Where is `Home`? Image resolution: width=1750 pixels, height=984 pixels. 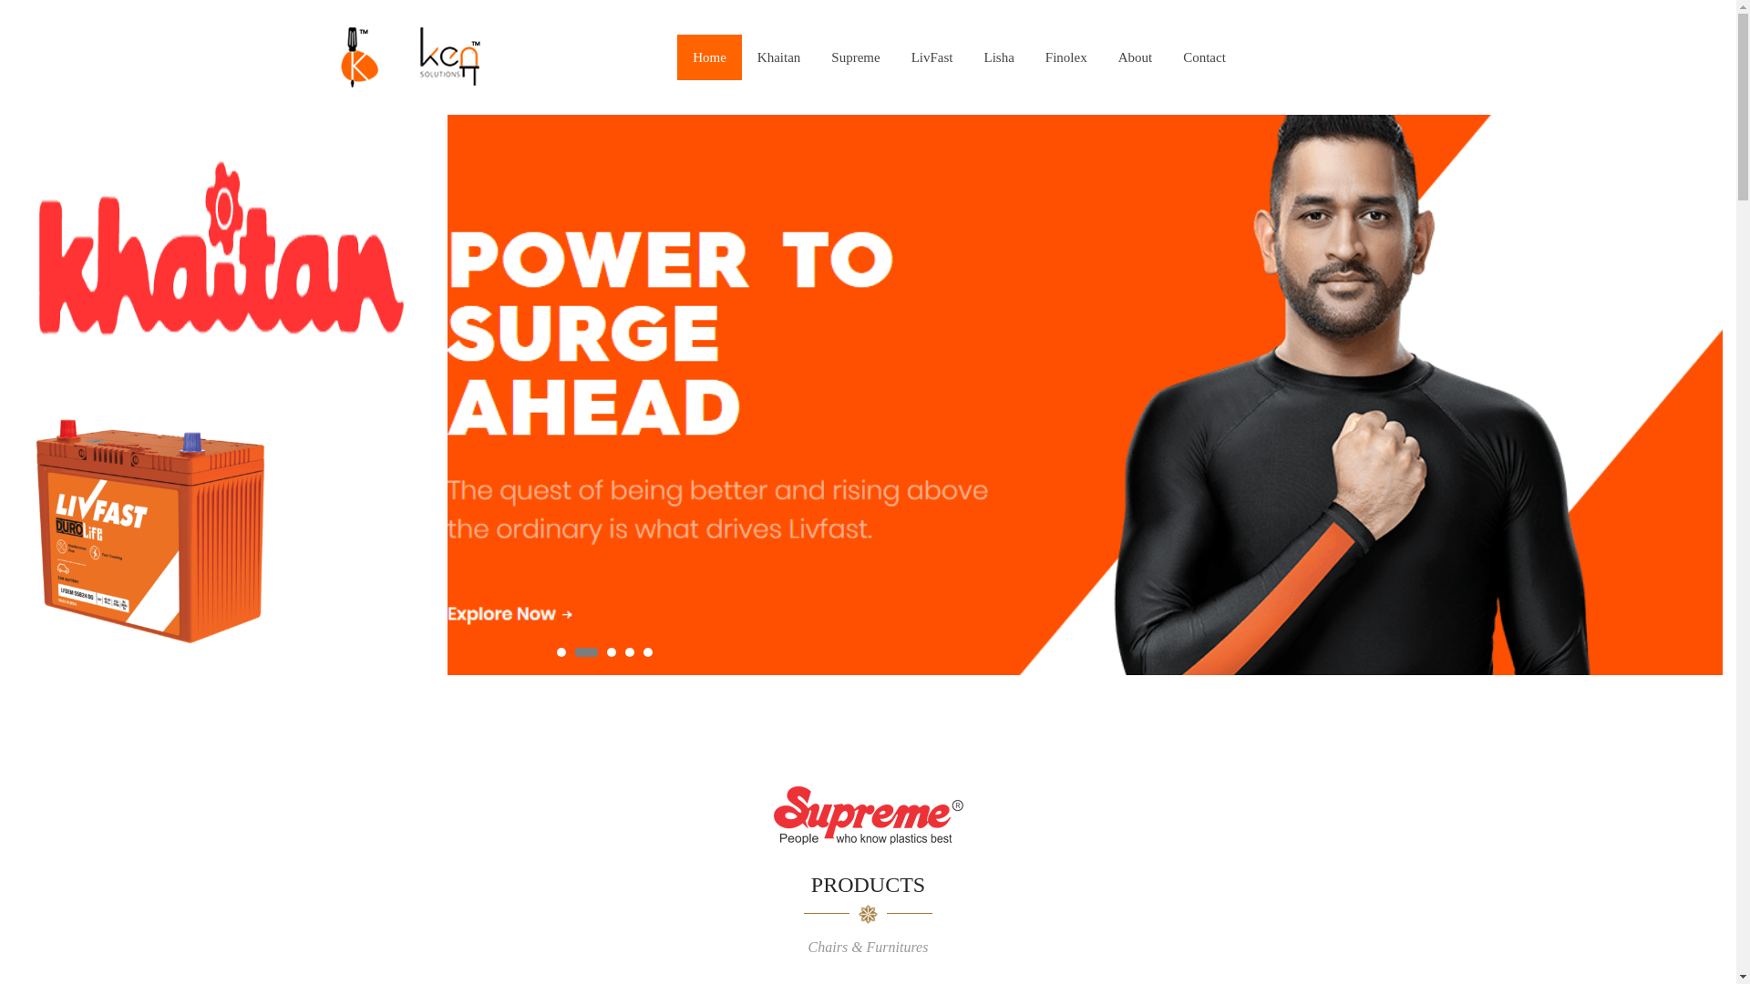
Home is located at coordinates (709, 56).